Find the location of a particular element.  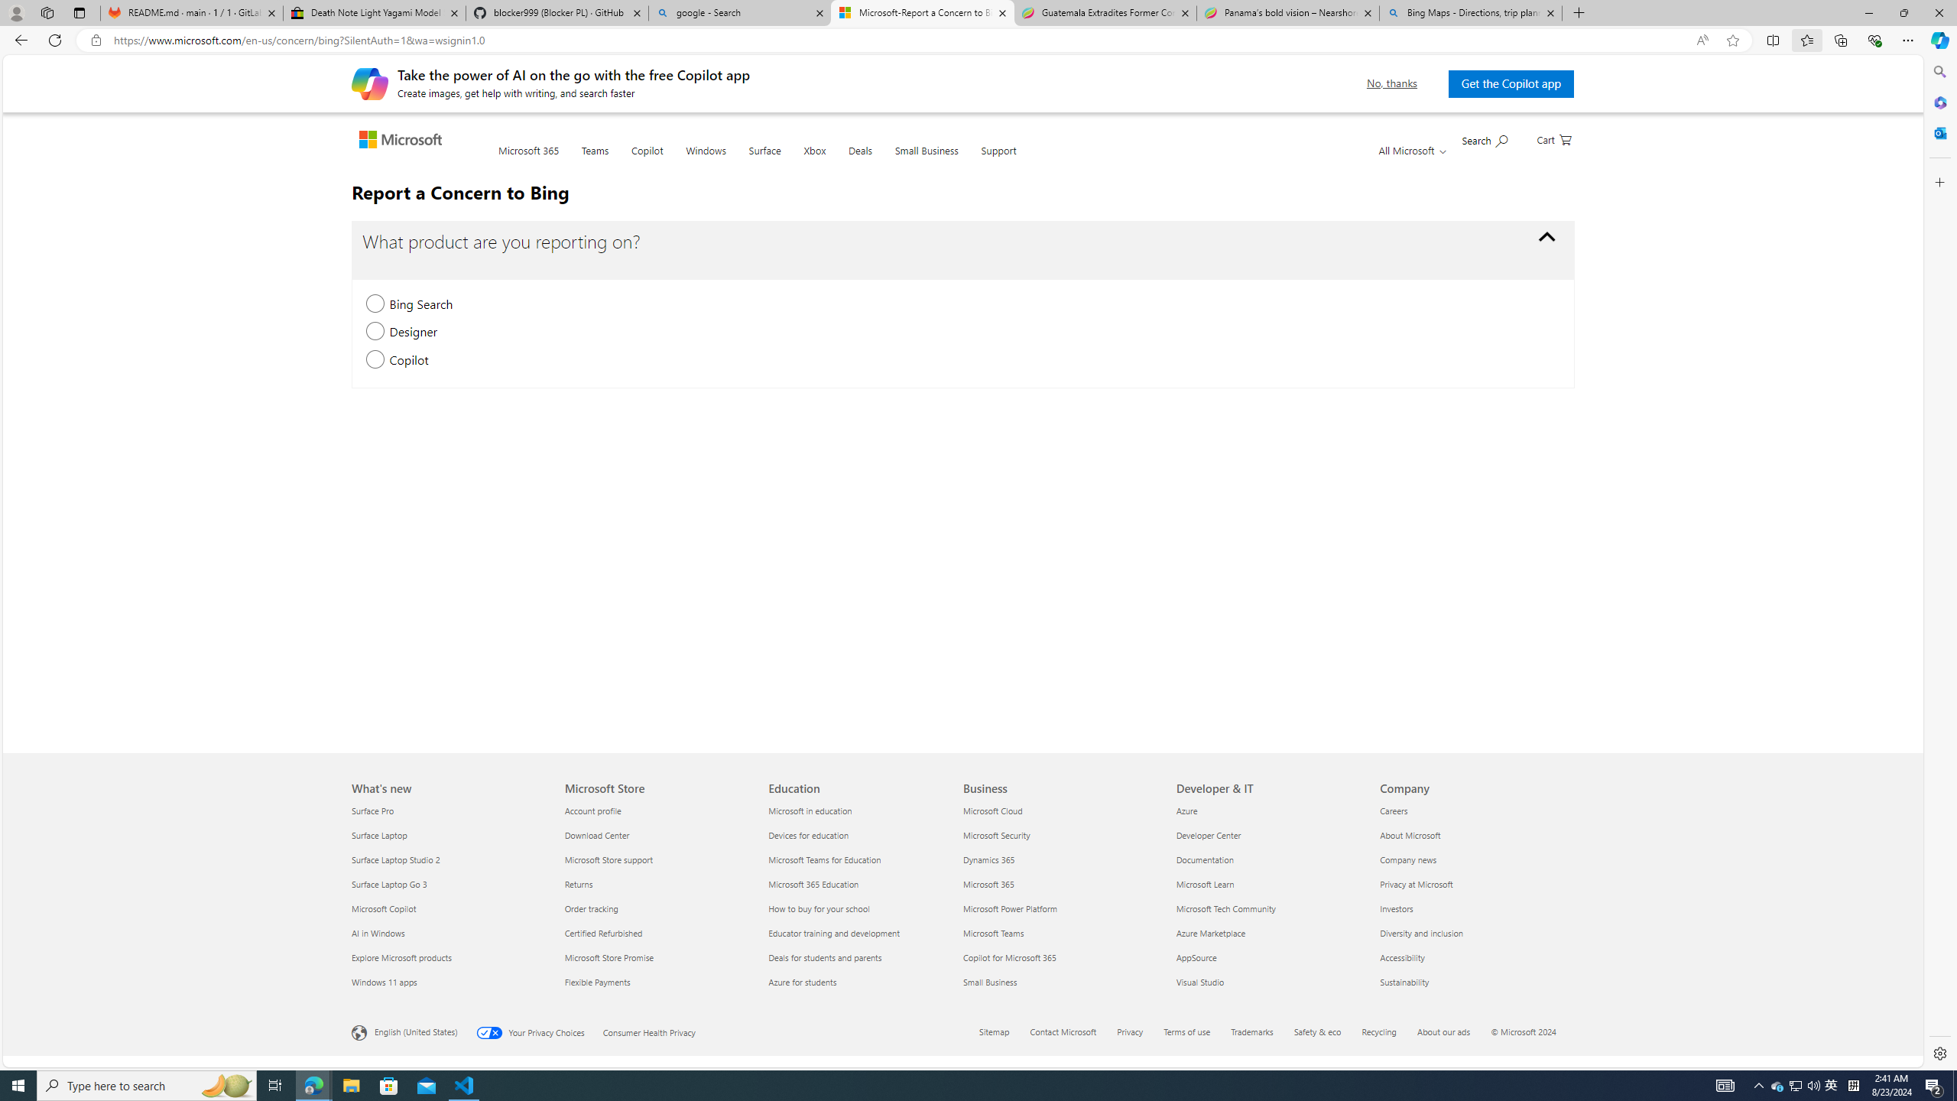

Developer Center is located at coordinates (1269, 835).